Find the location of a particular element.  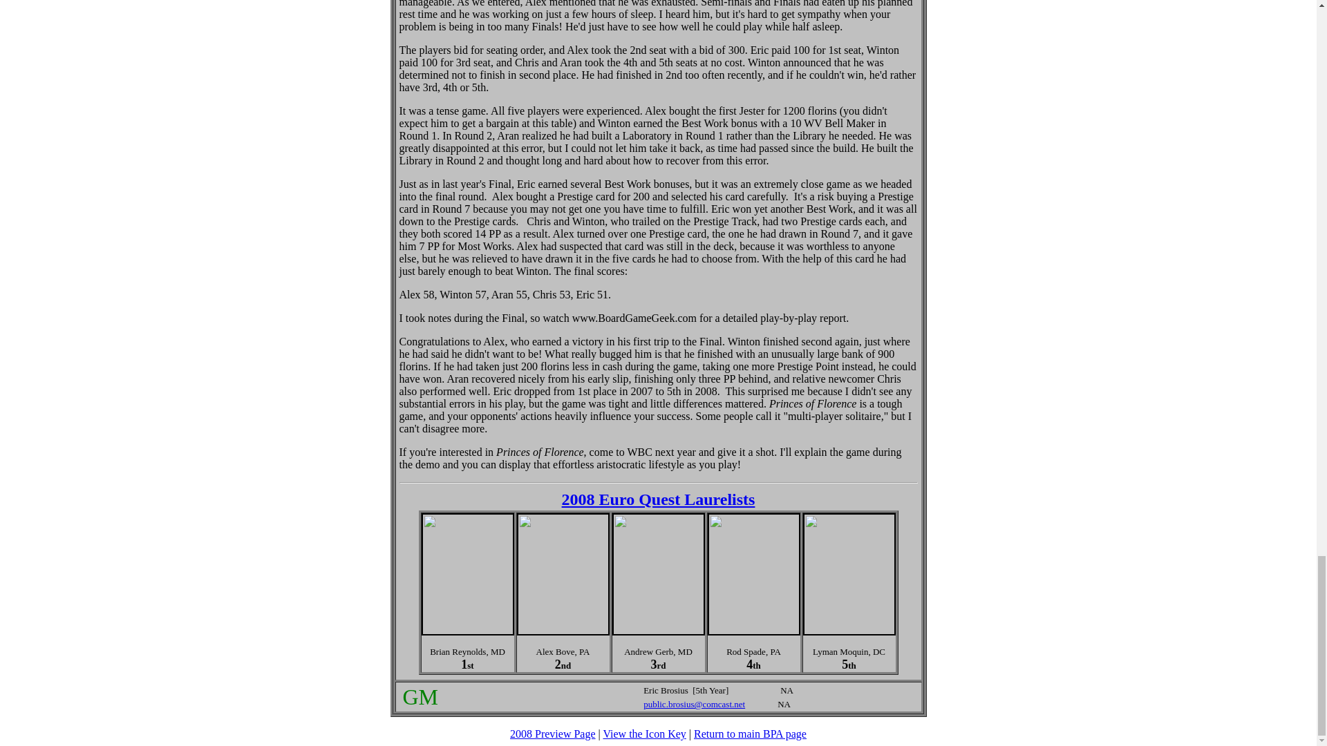

Return to main BPA page is located at coordinates (751, 734).